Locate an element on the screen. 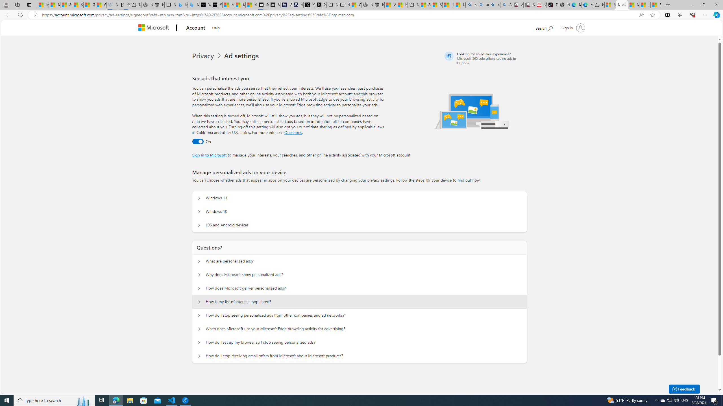 Image resolution: width=723 pixels, height=406 pixels. Nordace - #1 Japanese Best-Seller - Siena Smart Backpack is located at coordinates (159, 5).